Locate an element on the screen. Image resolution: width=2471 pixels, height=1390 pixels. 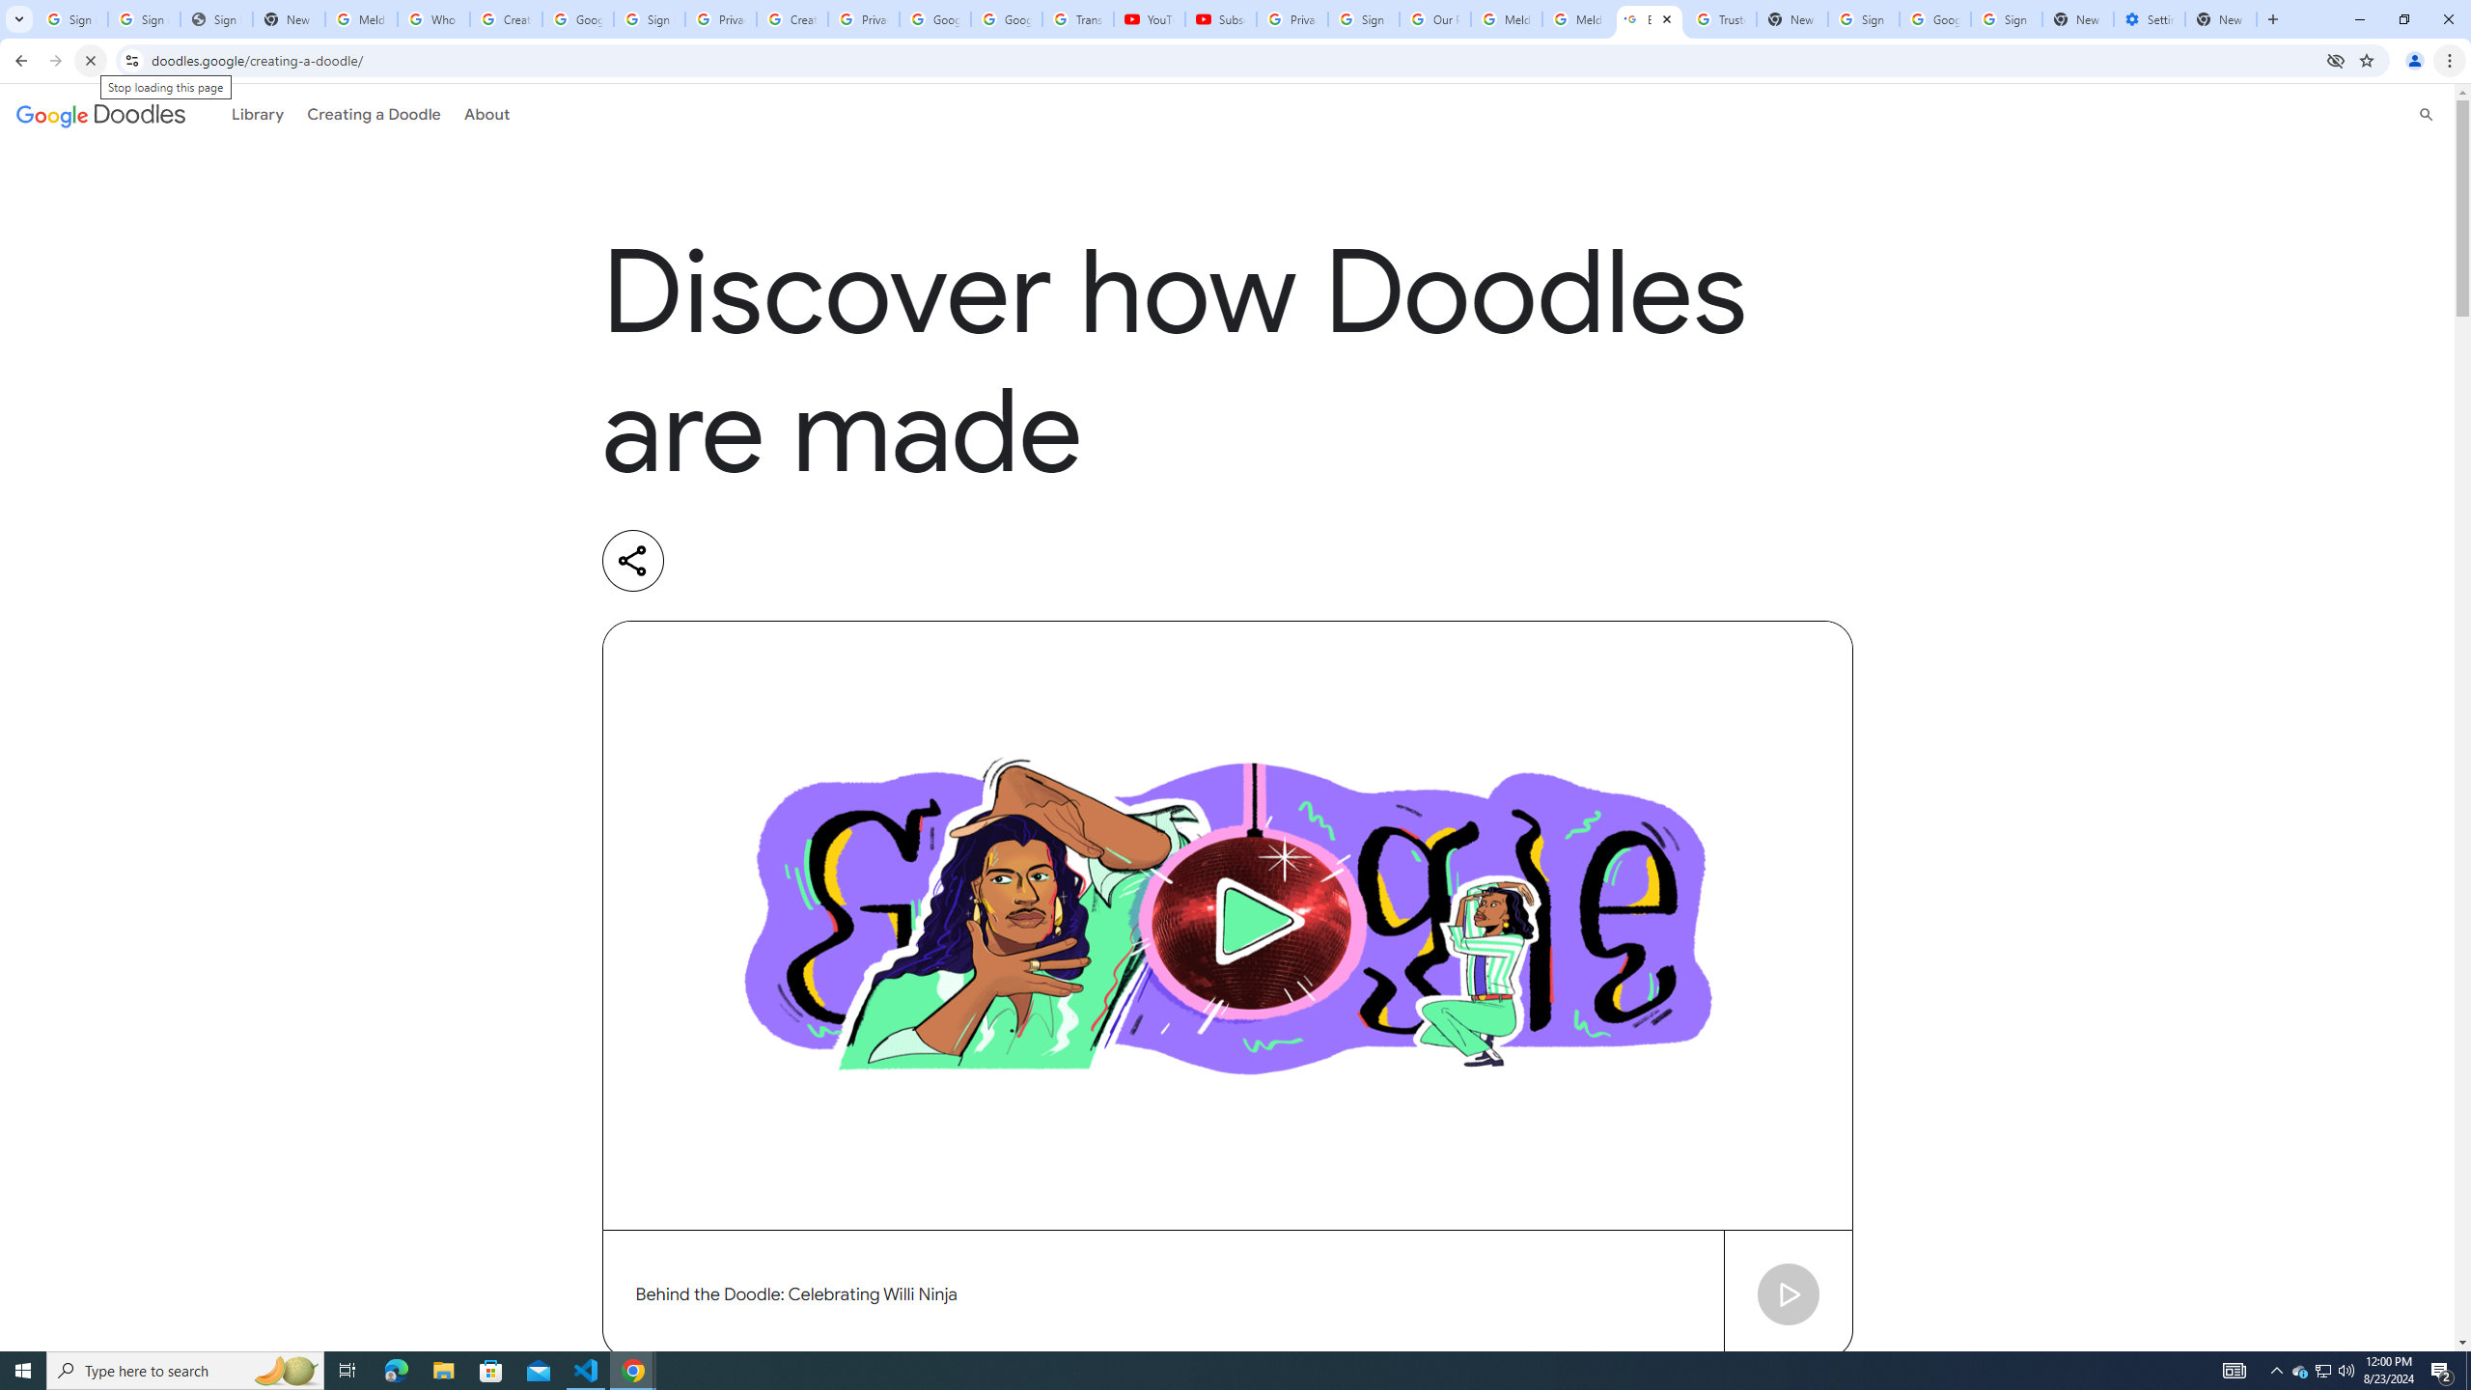
Settings - Addresses and more is located at coordinates (2150, 19).